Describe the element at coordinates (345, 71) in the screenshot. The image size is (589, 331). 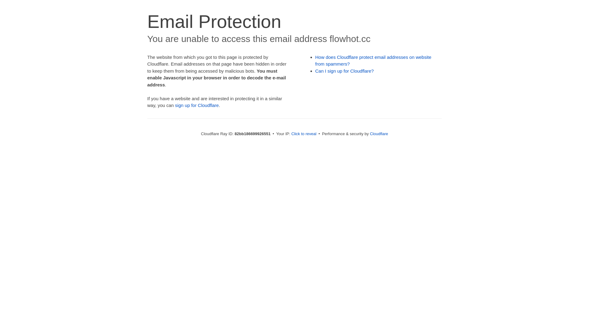
I see `Can I sign up for Cloudflare?` at that location.